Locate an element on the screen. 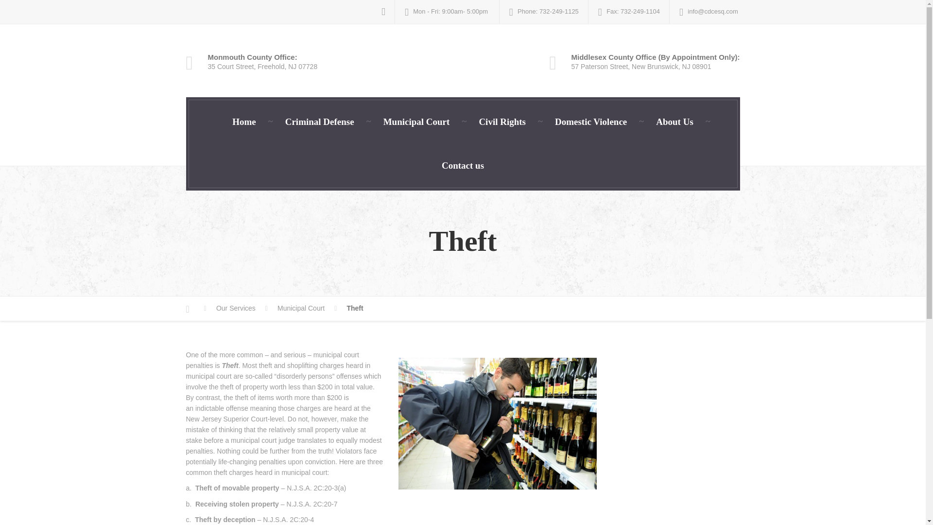 The image size is (933, 525). Criminal Defense is located at coordinates (319, 122).